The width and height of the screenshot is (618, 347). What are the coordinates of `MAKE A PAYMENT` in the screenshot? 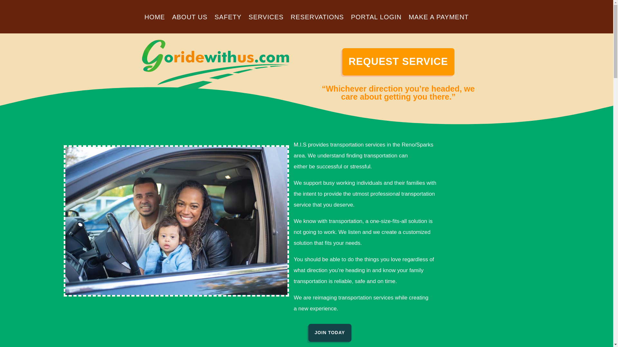 It's located at (439, 18).